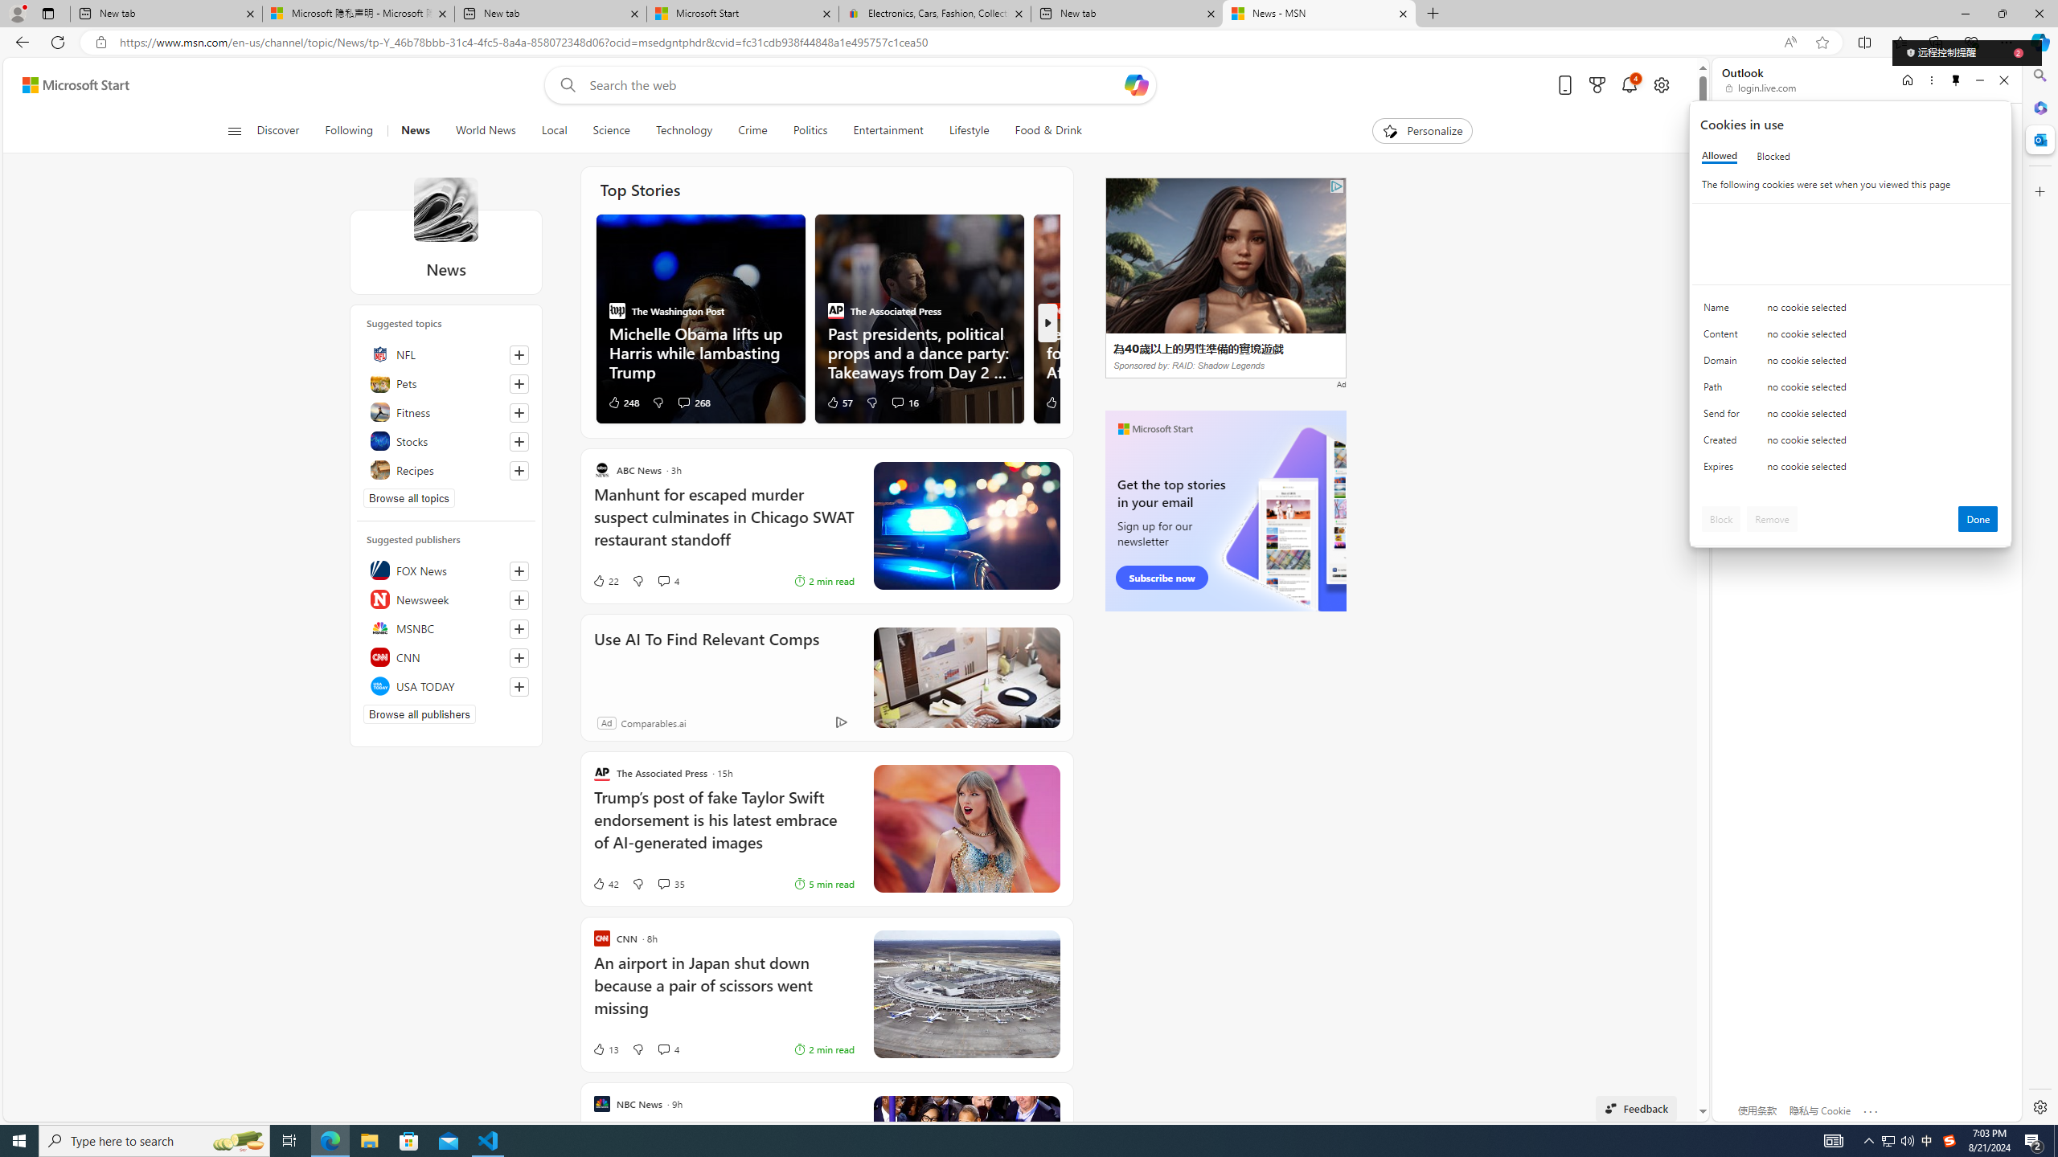 The width and height of the screenshot is (2058, 1157). I want to click on no cookie selected, so click(1883, 470).